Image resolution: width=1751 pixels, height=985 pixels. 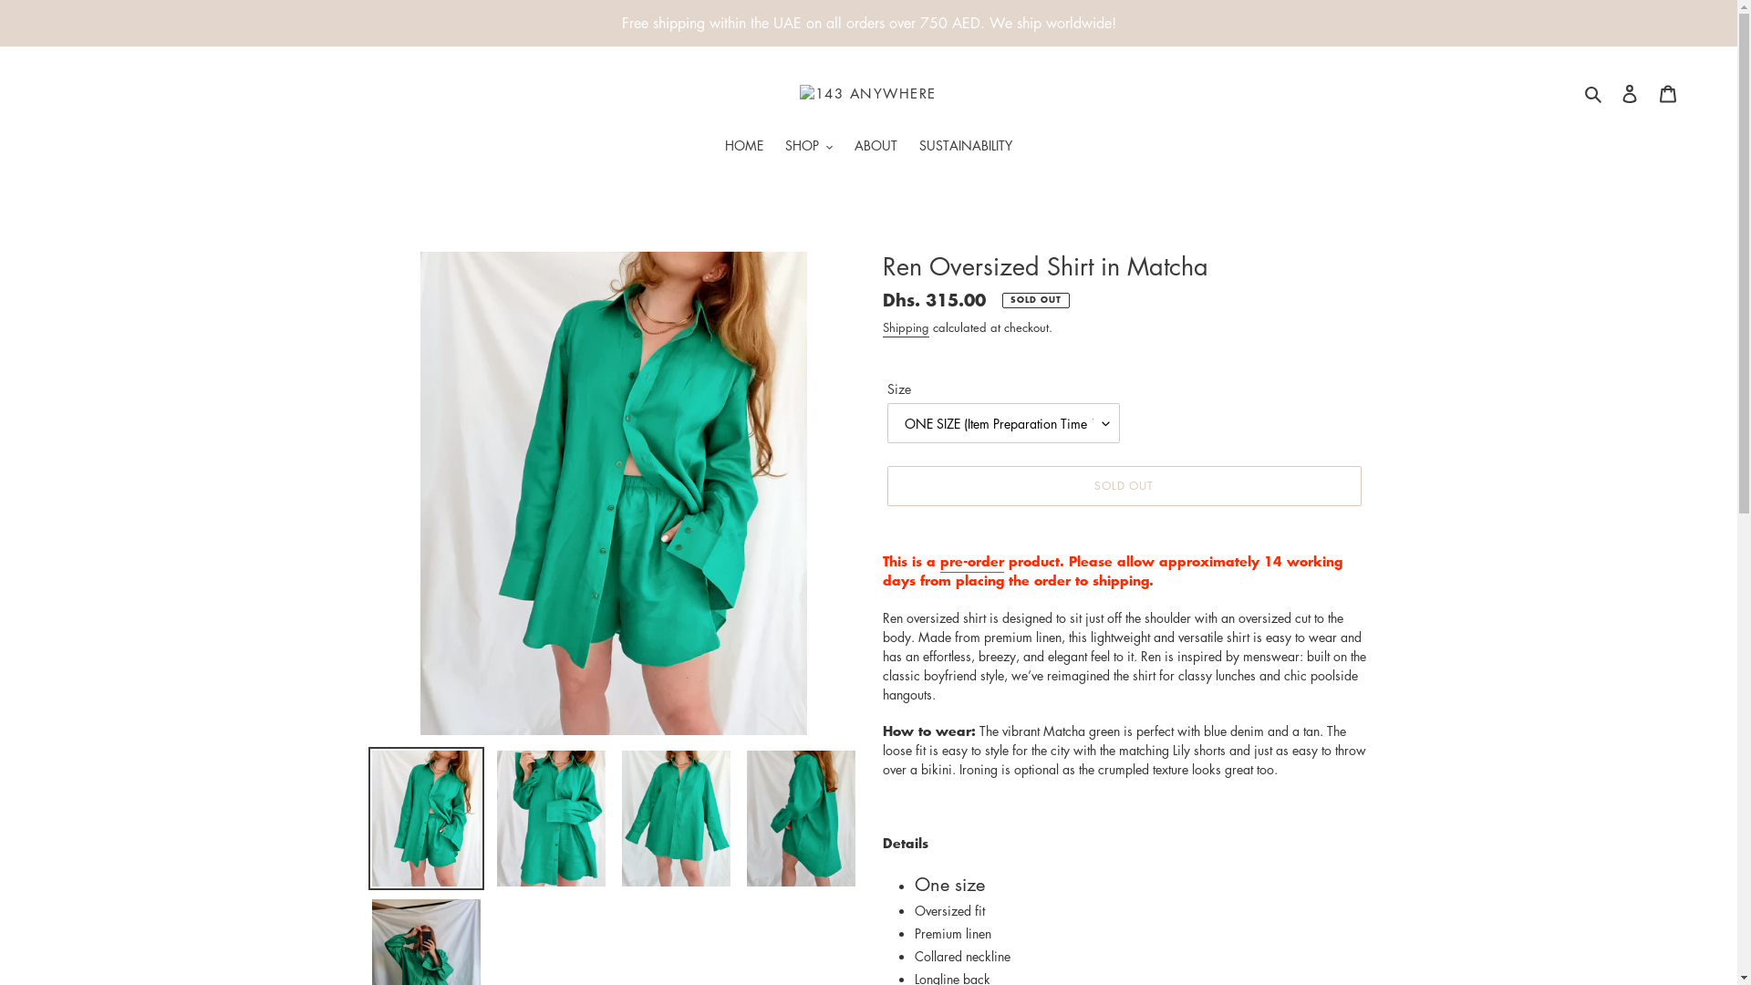 What do you see at coordinates (744, 147) in the screenshot?
I see `HOME` at bounding box center [744, 147].